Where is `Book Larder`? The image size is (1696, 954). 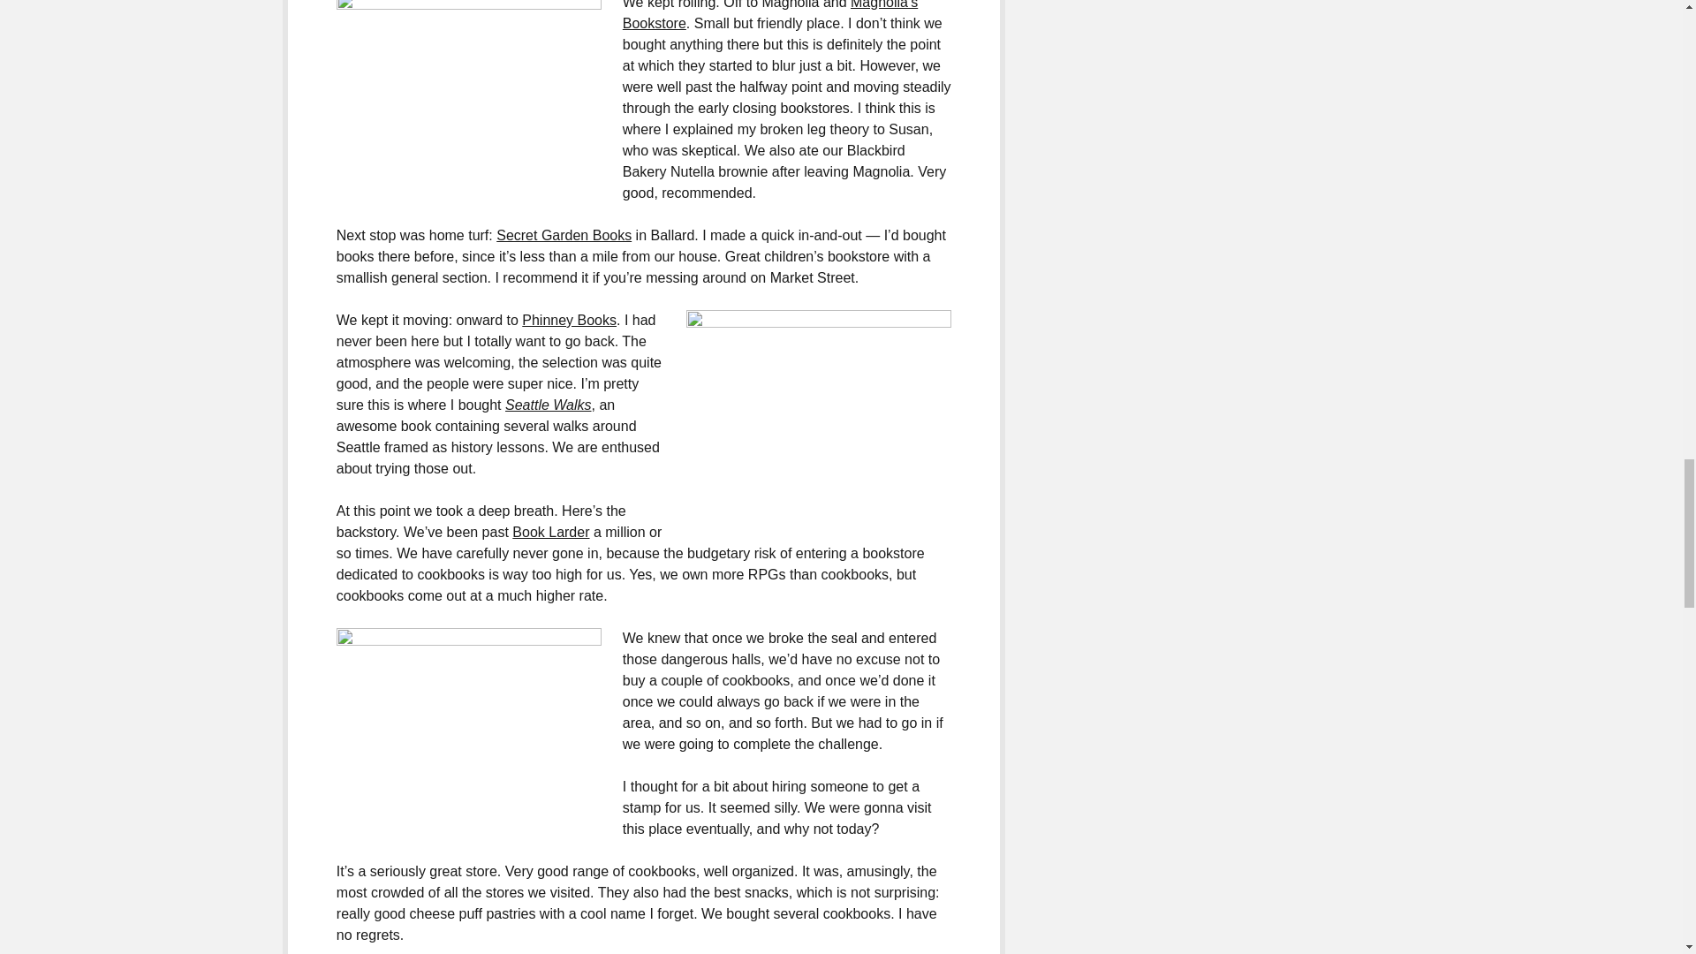 Book Larder is located at coordinates (549, 532).